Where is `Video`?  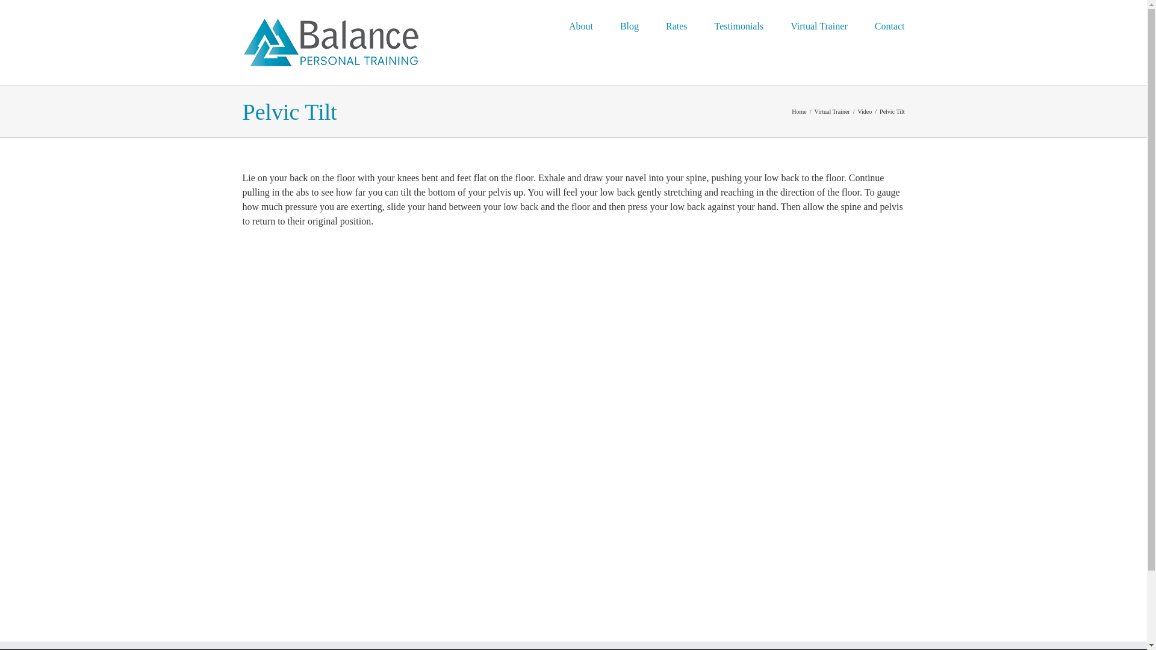
Video is located at coordinates (865, 112).